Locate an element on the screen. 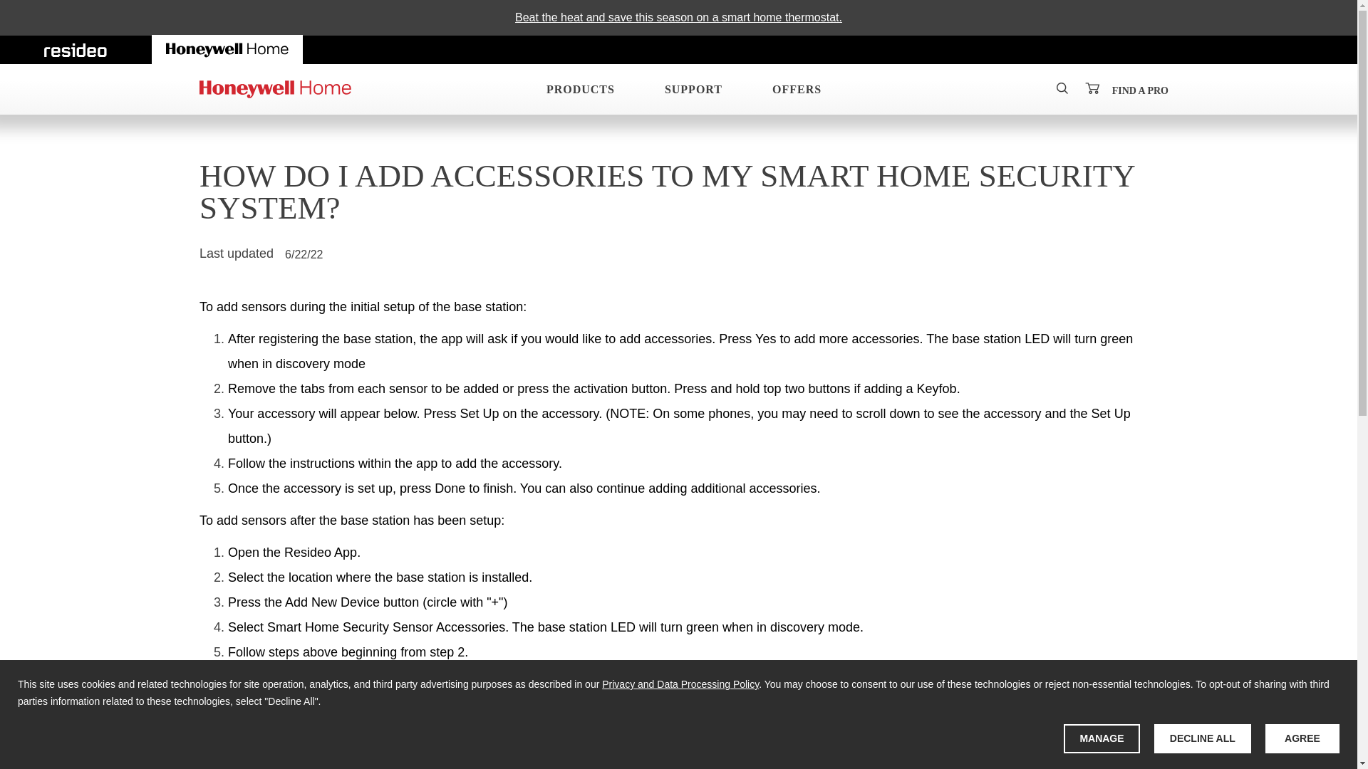 The image size is (1368, 769). Search Button is located at coordinates (1062, 88).